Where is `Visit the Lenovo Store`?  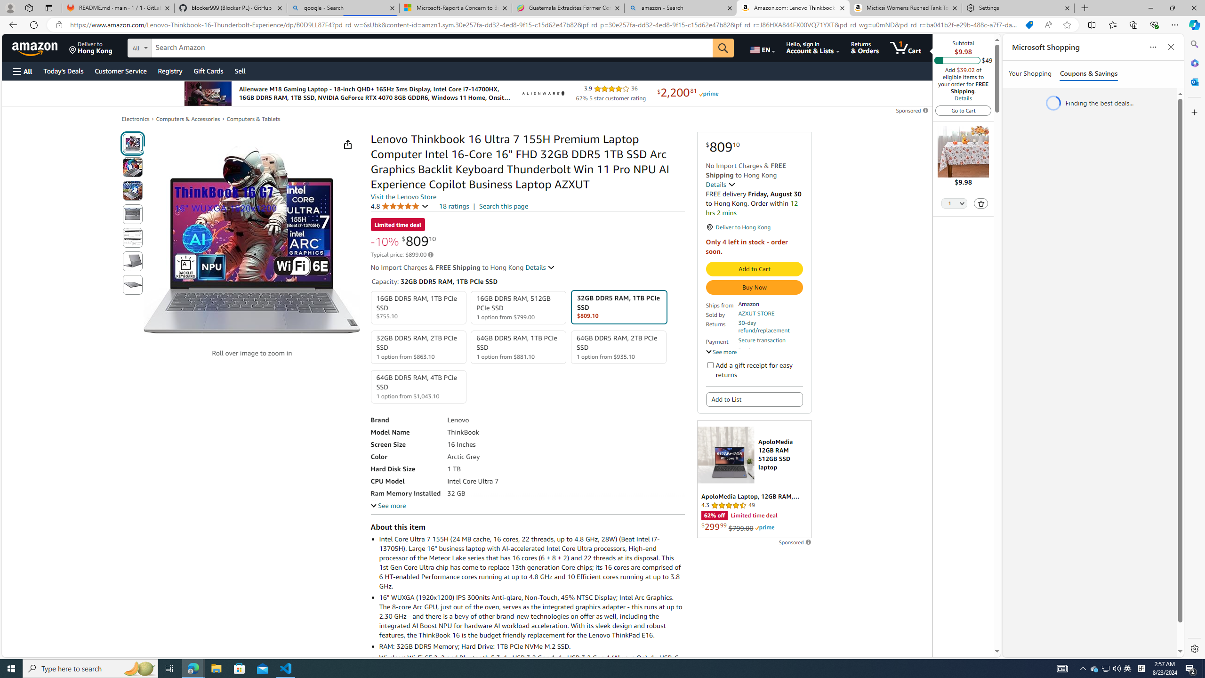
Visit the Lenovo Store is located at coordinates (403, 197).